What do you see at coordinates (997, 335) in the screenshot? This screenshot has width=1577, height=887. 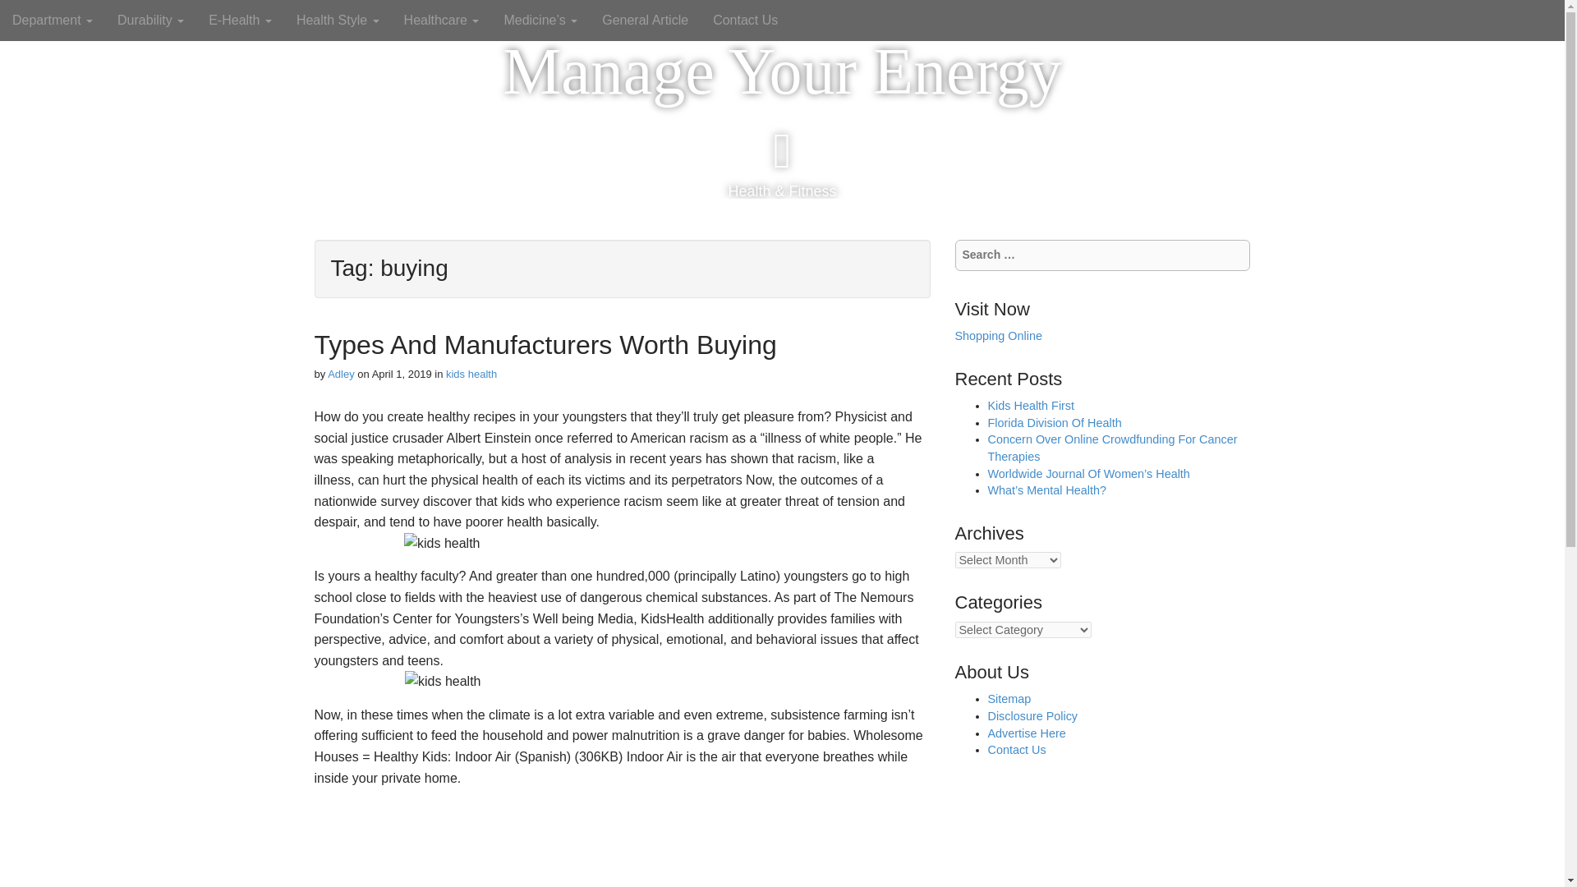 I see `Shopping Online` at bounding box center [997, 335].